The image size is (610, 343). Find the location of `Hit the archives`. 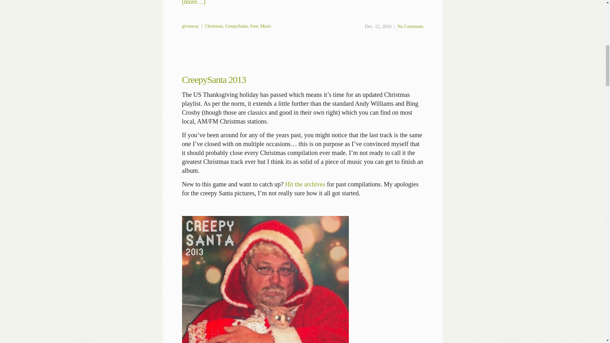

Hit the archives is located at coordinates (305, 184).